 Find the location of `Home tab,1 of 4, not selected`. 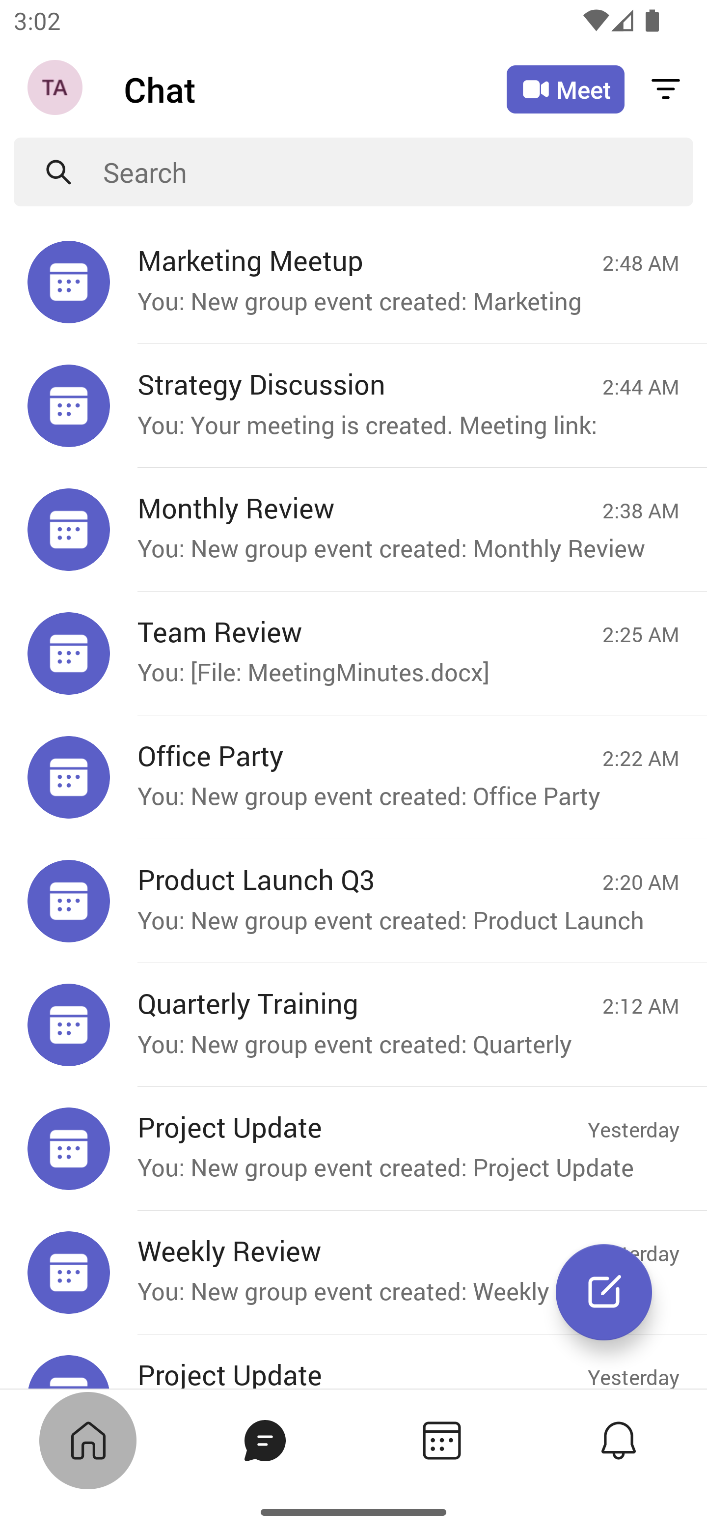

Home tab,1 of 4, not selected is located at coordinates (88, 1440).